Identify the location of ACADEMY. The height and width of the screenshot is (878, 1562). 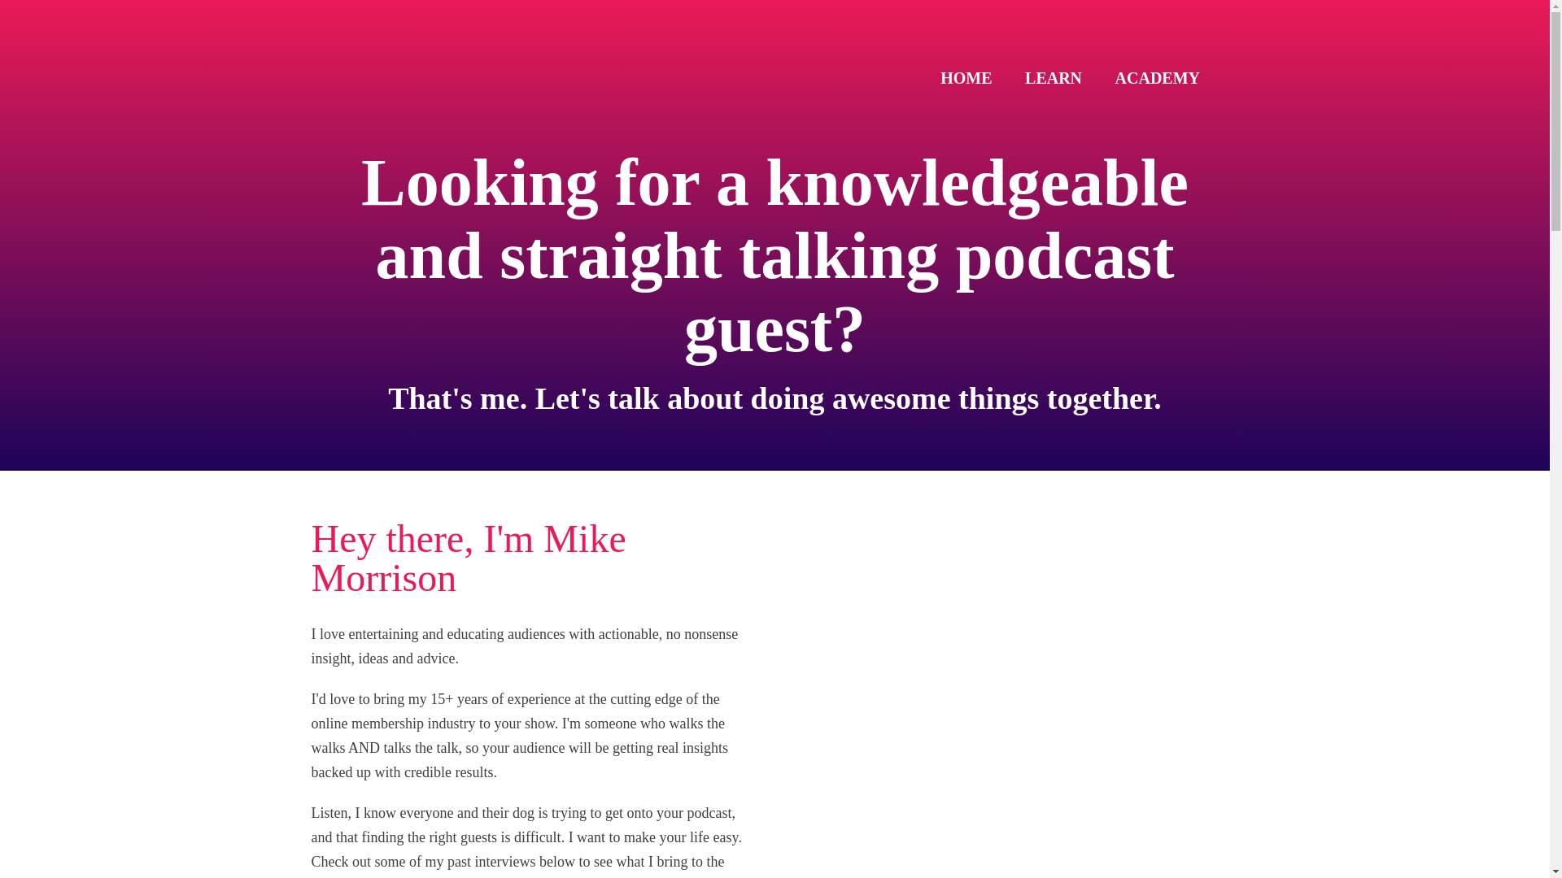
(1157, 81).